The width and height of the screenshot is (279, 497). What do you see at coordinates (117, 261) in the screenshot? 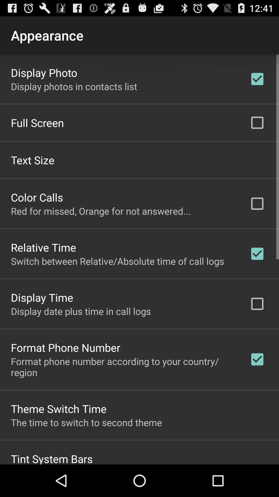
I see `select app below relative time app` at bounding box center [117, 261].